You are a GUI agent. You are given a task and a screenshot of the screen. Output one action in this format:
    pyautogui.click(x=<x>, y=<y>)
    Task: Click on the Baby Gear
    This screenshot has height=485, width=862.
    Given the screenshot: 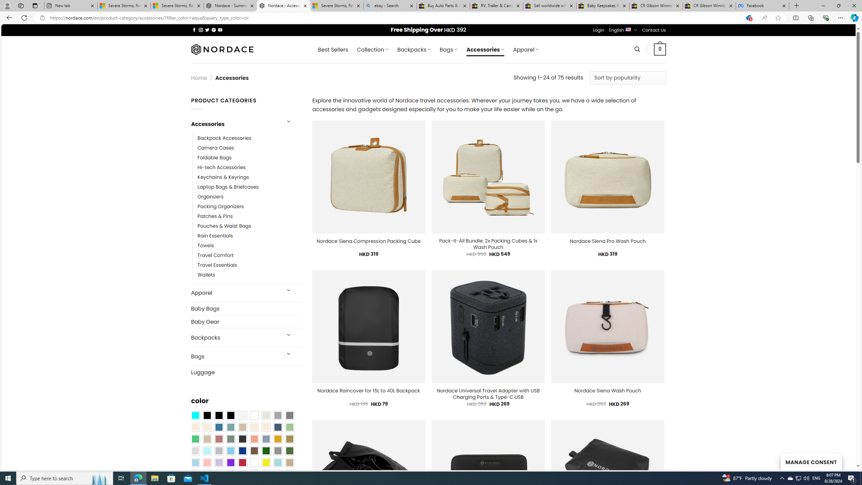 What is the action you would take?
    pyautogui.click(x=246, y=322)
    